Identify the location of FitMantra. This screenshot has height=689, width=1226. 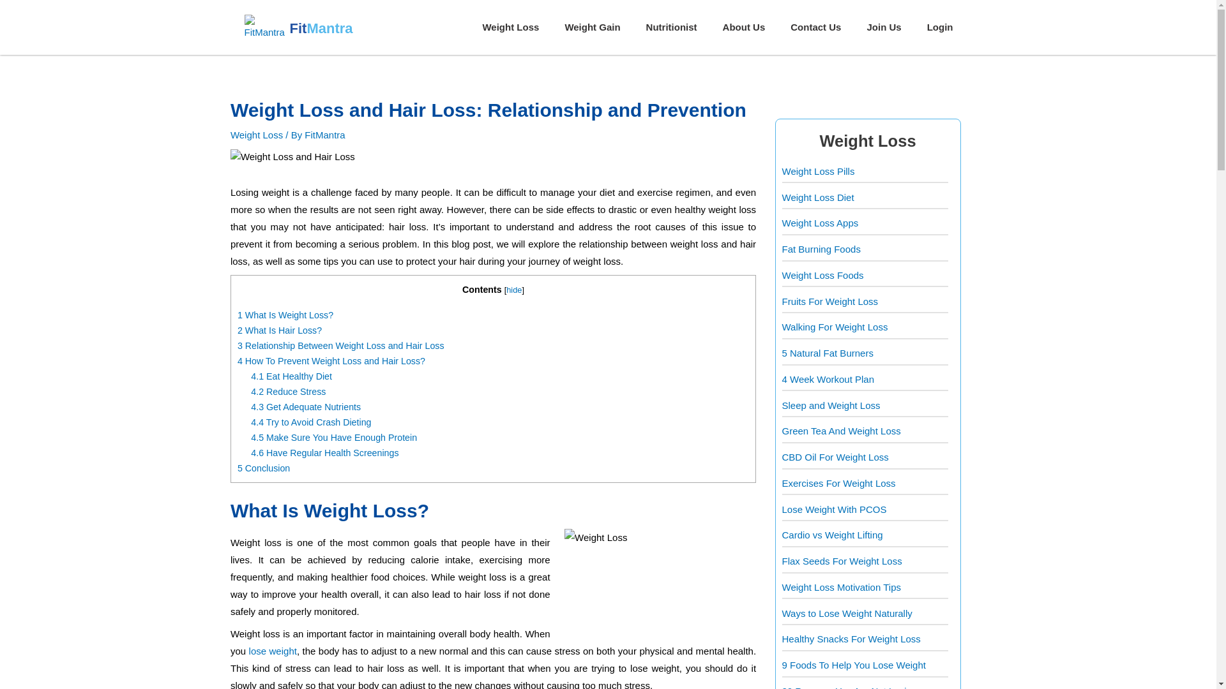
(319, 29).